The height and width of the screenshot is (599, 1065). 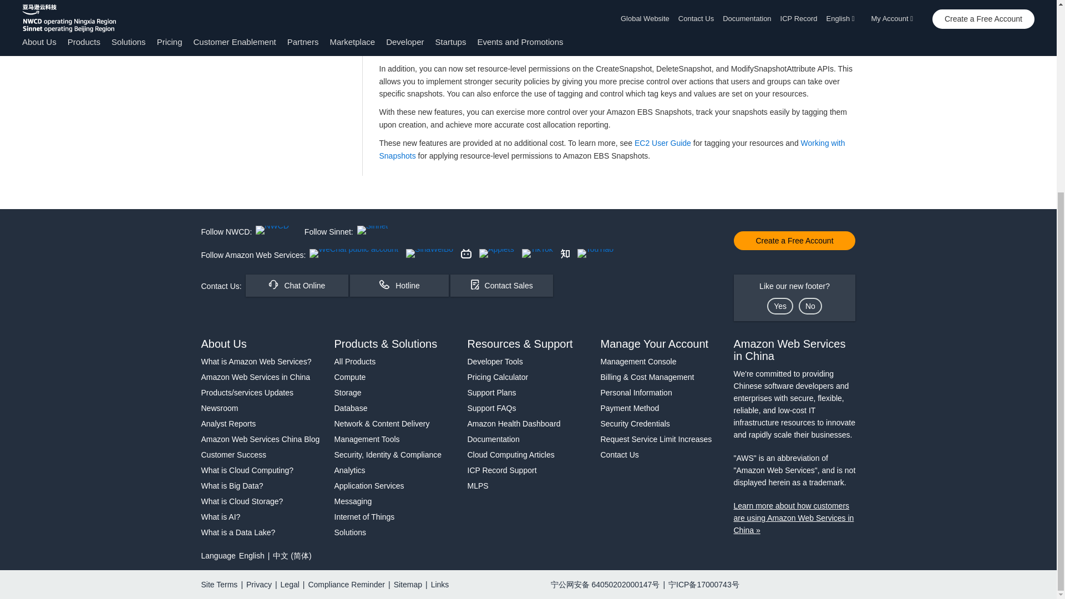 What do you see at coordinates (373, 230) in the screenshot?
I see `Sinnet` at bounding box center [373, 230].